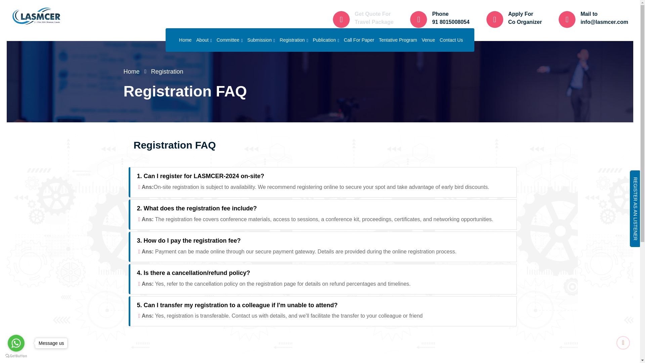 The height and width of the screenshot is (363, 645). I want to click on Tentative Program, so click(398, 40).